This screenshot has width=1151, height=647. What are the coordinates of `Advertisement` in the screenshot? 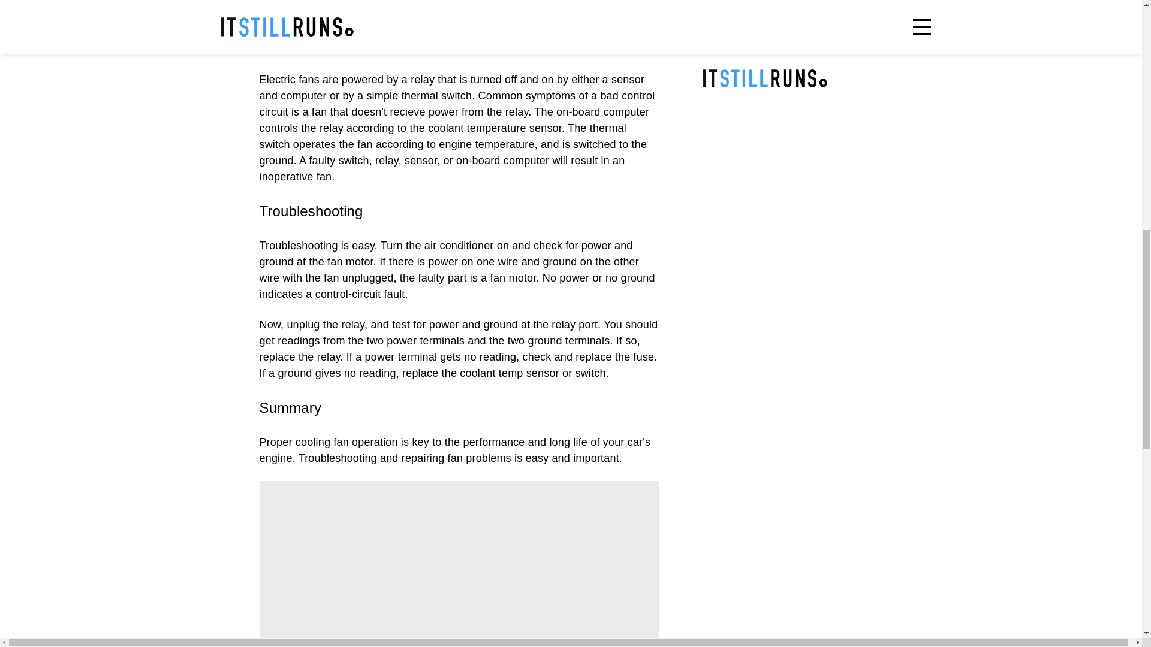 It's located at (459, 564).